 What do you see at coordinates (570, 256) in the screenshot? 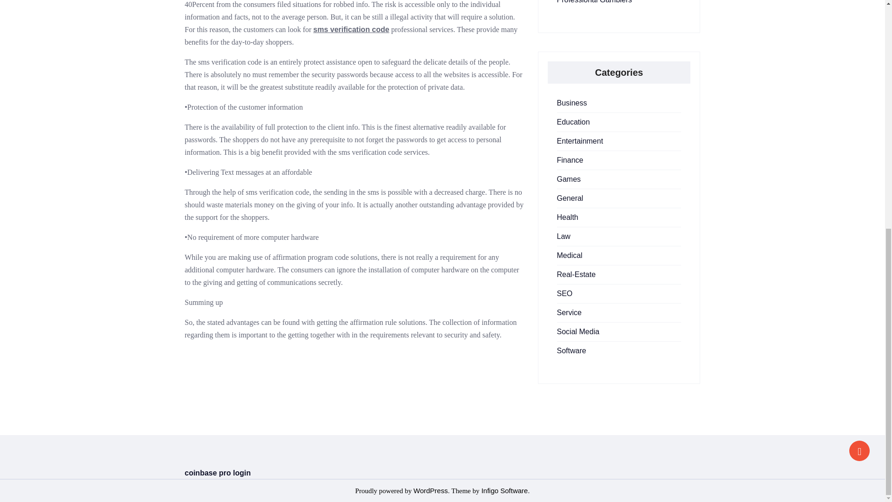
I see `Medical` at bounding box center [570, 256].